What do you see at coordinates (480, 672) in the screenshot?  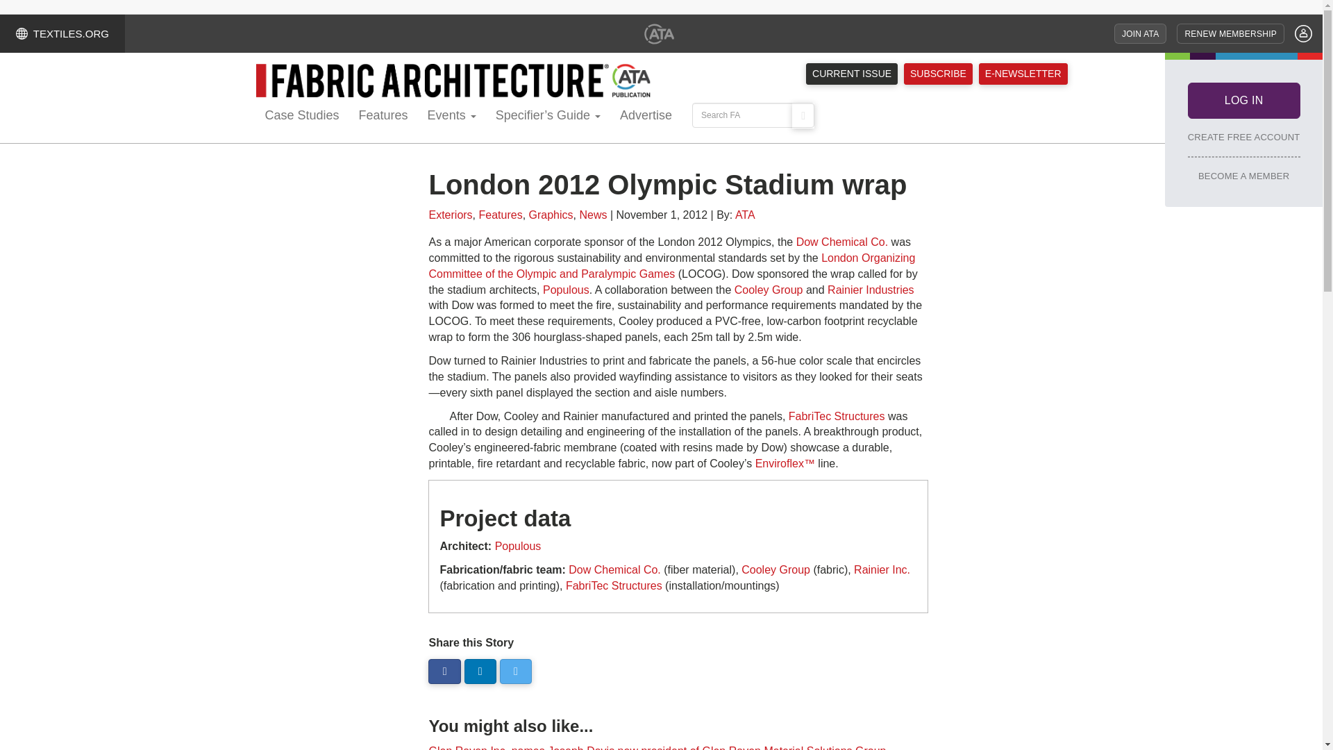 I see `Follow us on LinkedIn` at bounding box center [480, 672].